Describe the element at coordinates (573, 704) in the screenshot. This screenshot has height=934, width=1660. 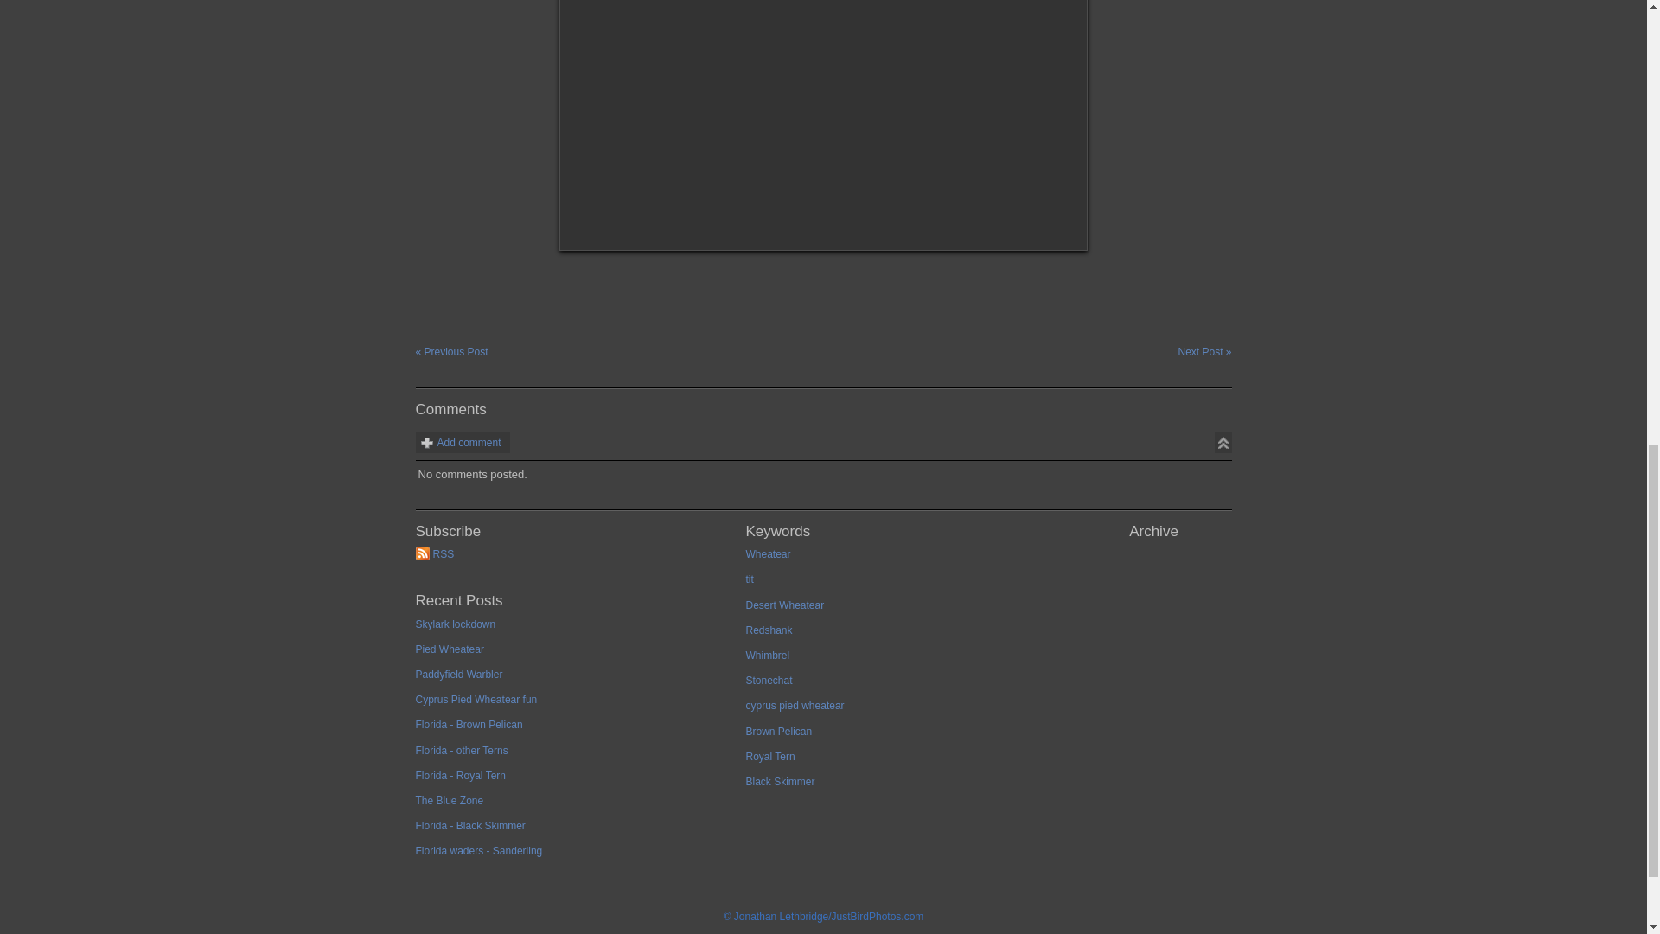
I see `Cyprus Pied Wheatear fun` at that location.